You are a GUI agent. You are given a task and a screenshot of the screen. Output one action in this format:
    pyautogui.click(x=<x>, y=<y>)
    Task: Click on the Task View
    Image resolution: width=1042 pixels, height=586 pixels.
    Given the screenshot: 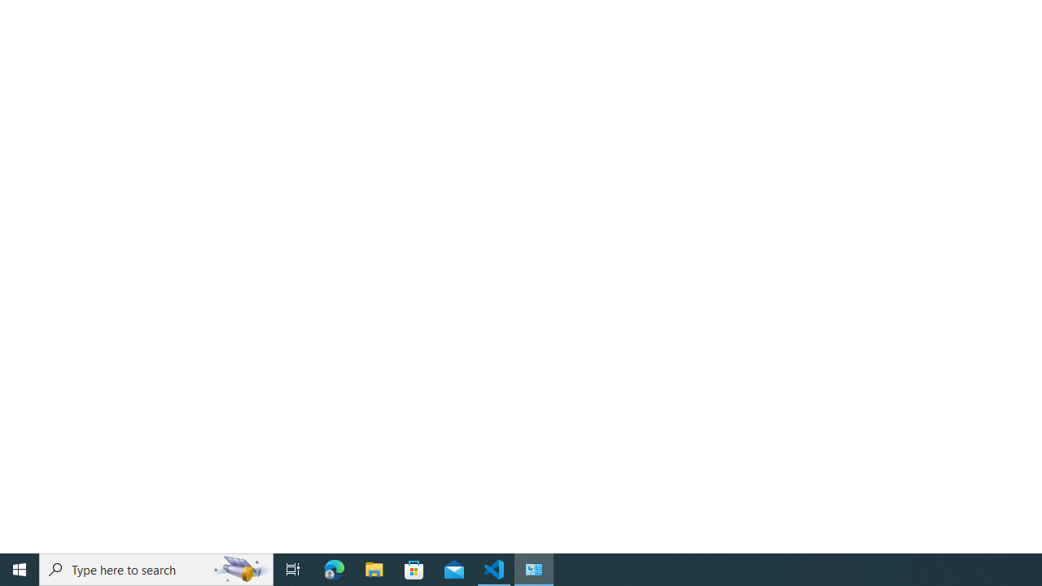 What is the action you would take?
    pyautogui.click(x=293, y=570)
    